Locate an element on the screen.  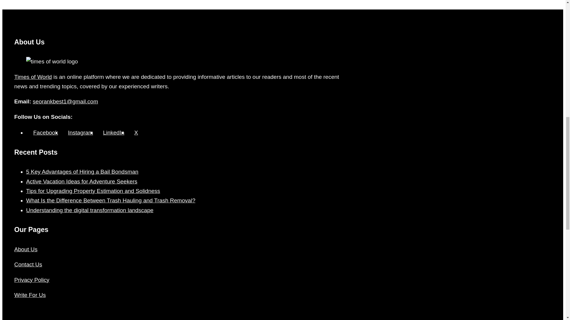
5 Key Advantages of Hiring a Bail Bondsman is located at coordinates (82, 172).